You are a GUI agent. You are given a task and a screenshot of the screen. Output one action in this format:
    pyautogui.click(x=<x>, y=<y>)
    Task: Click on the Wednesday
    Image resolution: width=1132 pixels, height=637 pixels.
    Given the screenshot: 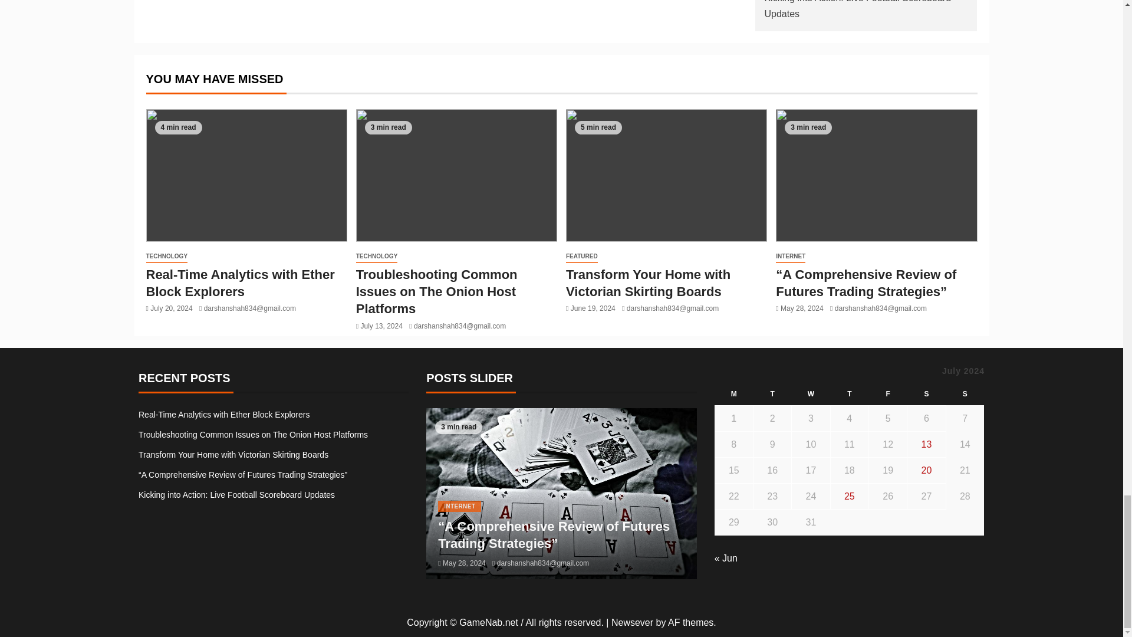 What is the action you would take?
    pyautogui.click(x=810, y=394)
    